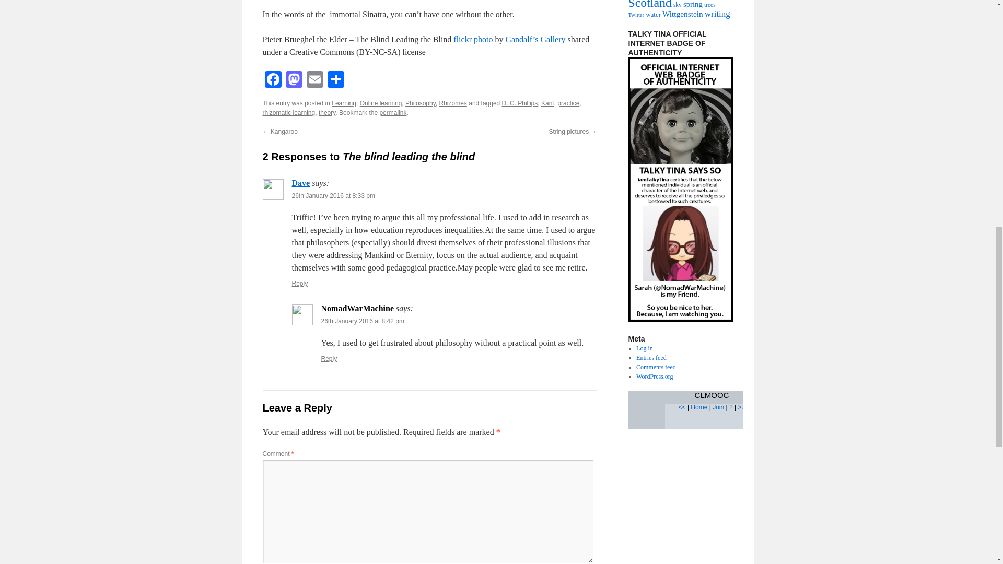 This screenshot has height=564, width=1003. Describe the element at coordinates (453, 103) in the screenshot. I see `Rhizomes` at that location.